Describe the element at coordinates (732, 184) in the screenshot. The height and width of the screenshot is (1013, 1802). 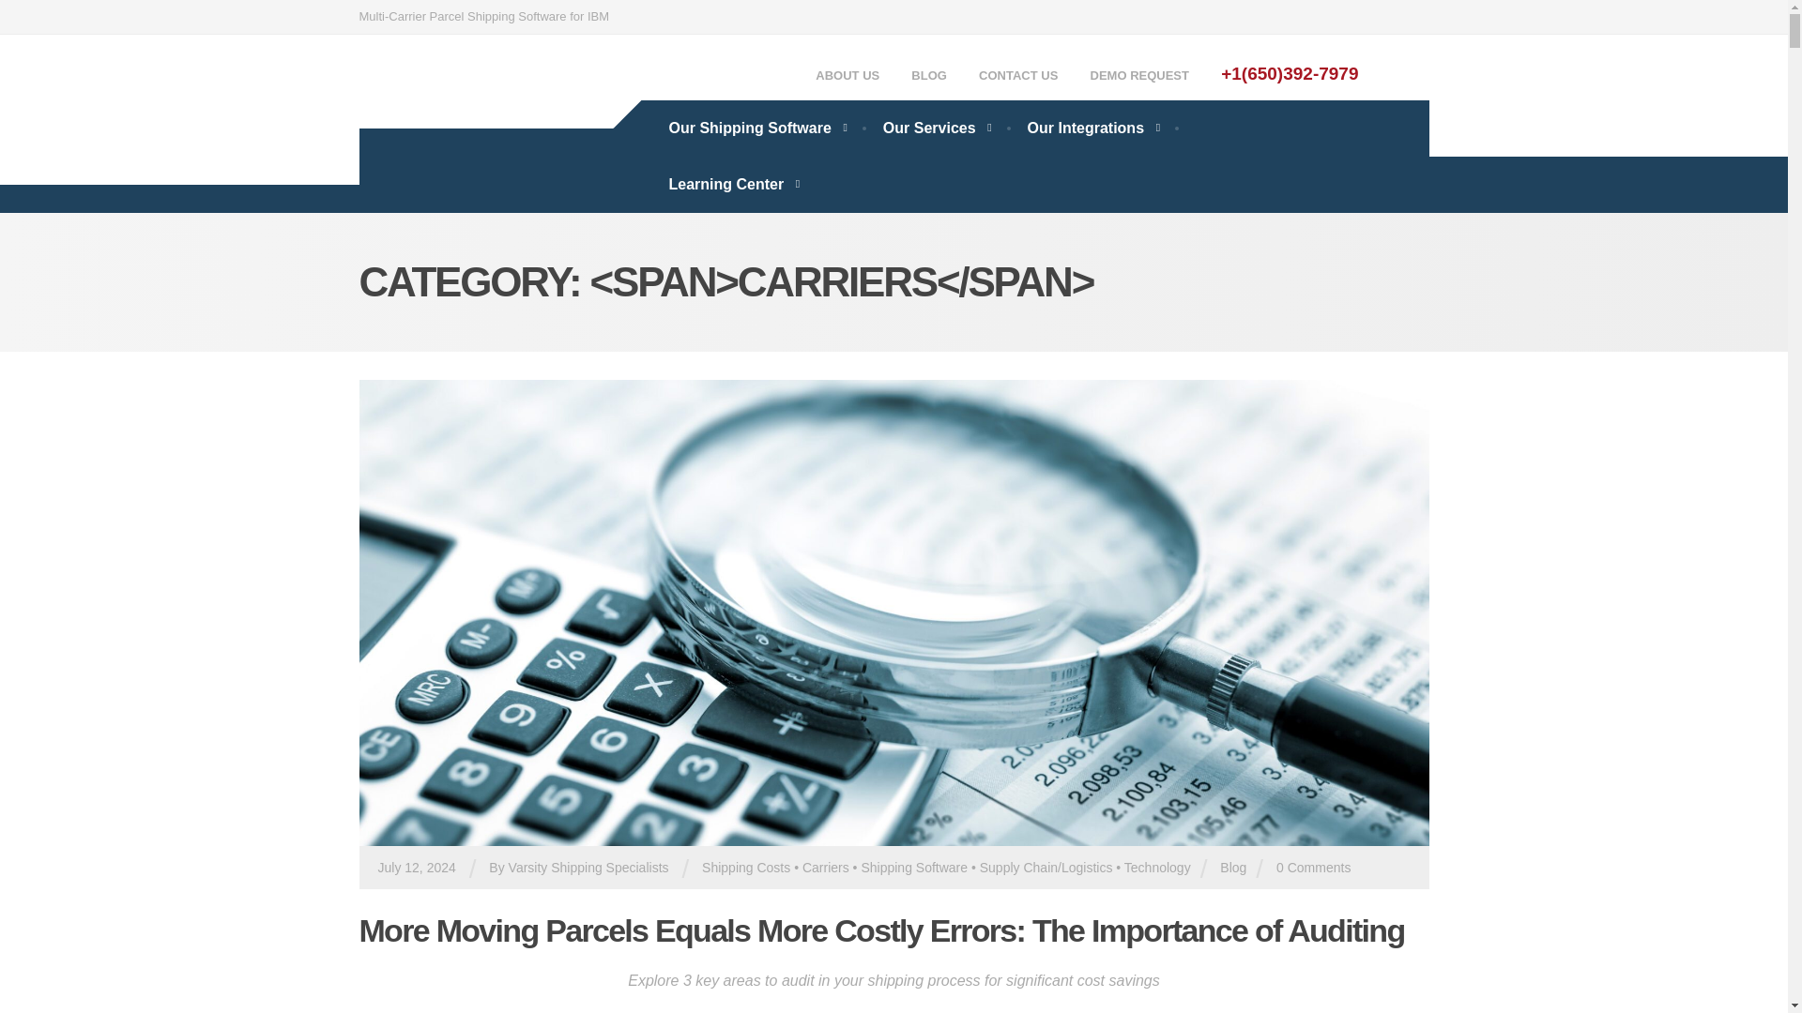
I see `Learning Center` at that location.